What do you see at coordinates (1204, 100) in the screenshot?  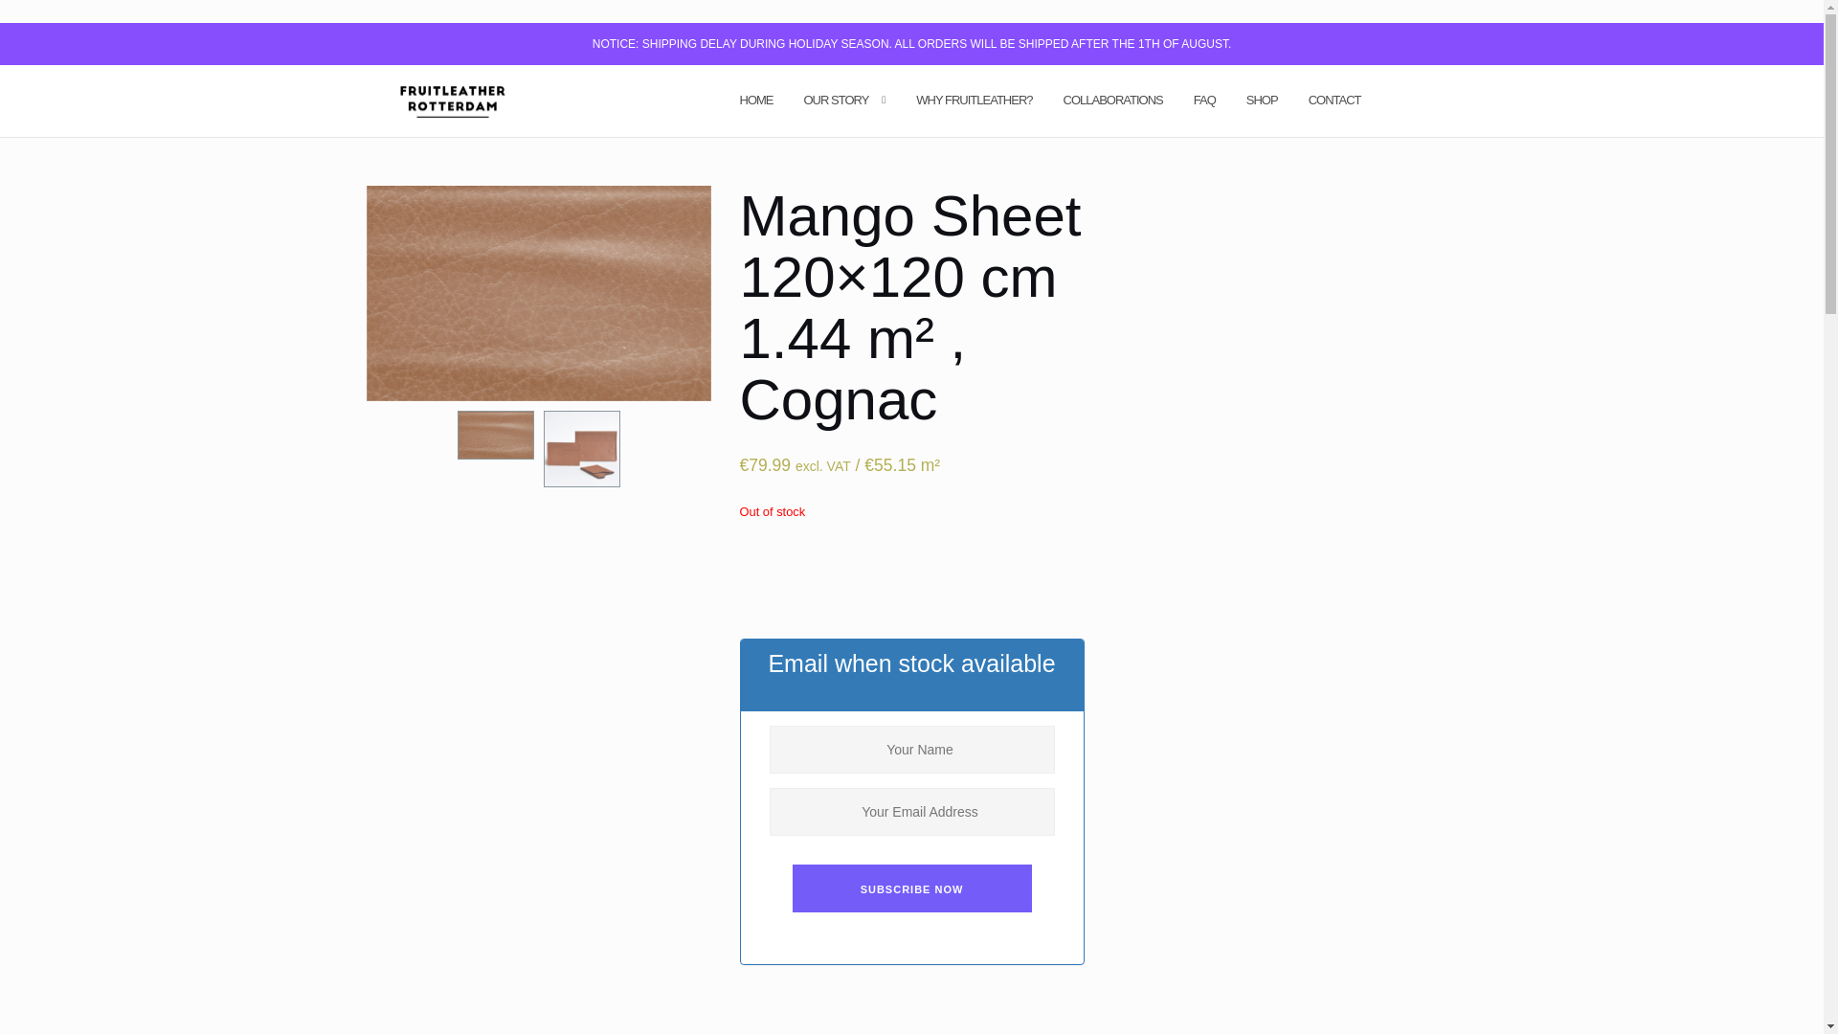 I see `FAQ` at bounding box center [1204, 100].